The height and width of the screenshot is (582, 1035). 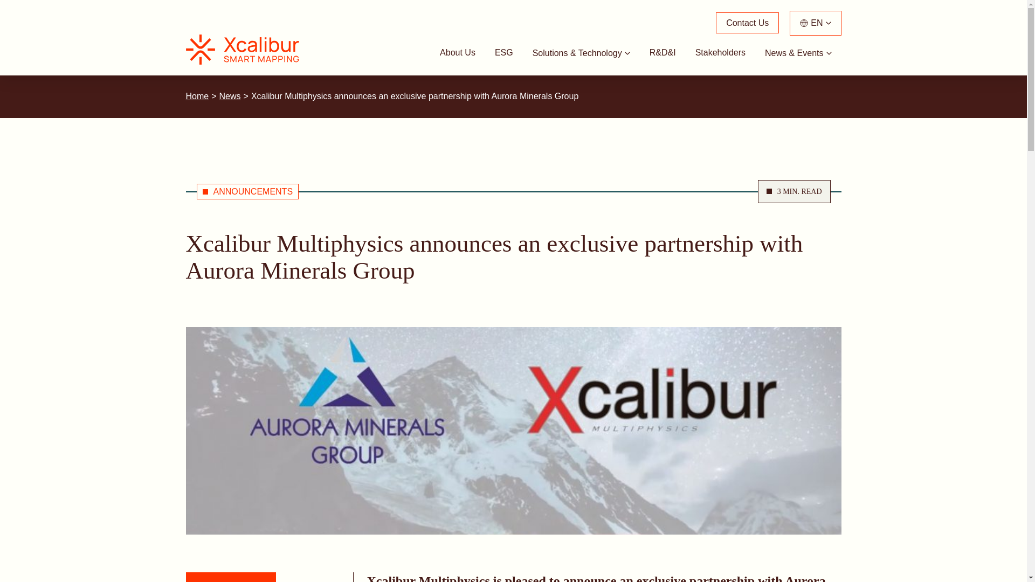 What do you see at coordinates (230, 577) in the screenshot?
I see `SHARE` at bounding box center [230, 577].